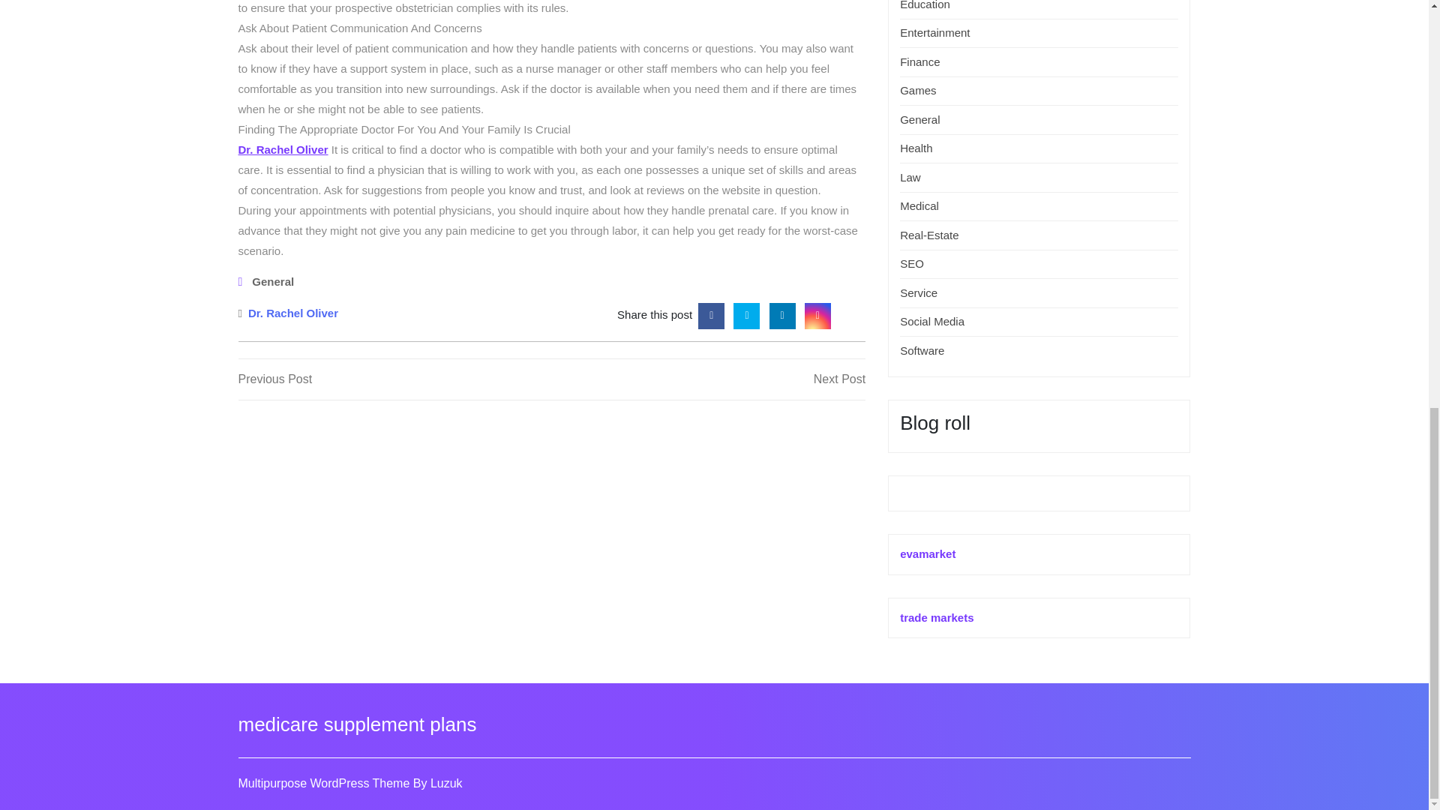 Image resolution: width=1440 pixels, height=810 pixels. What do you see at coordinates (746, 313) in the screenshot?
I see `Twitter` at bounding box center [746, 313].